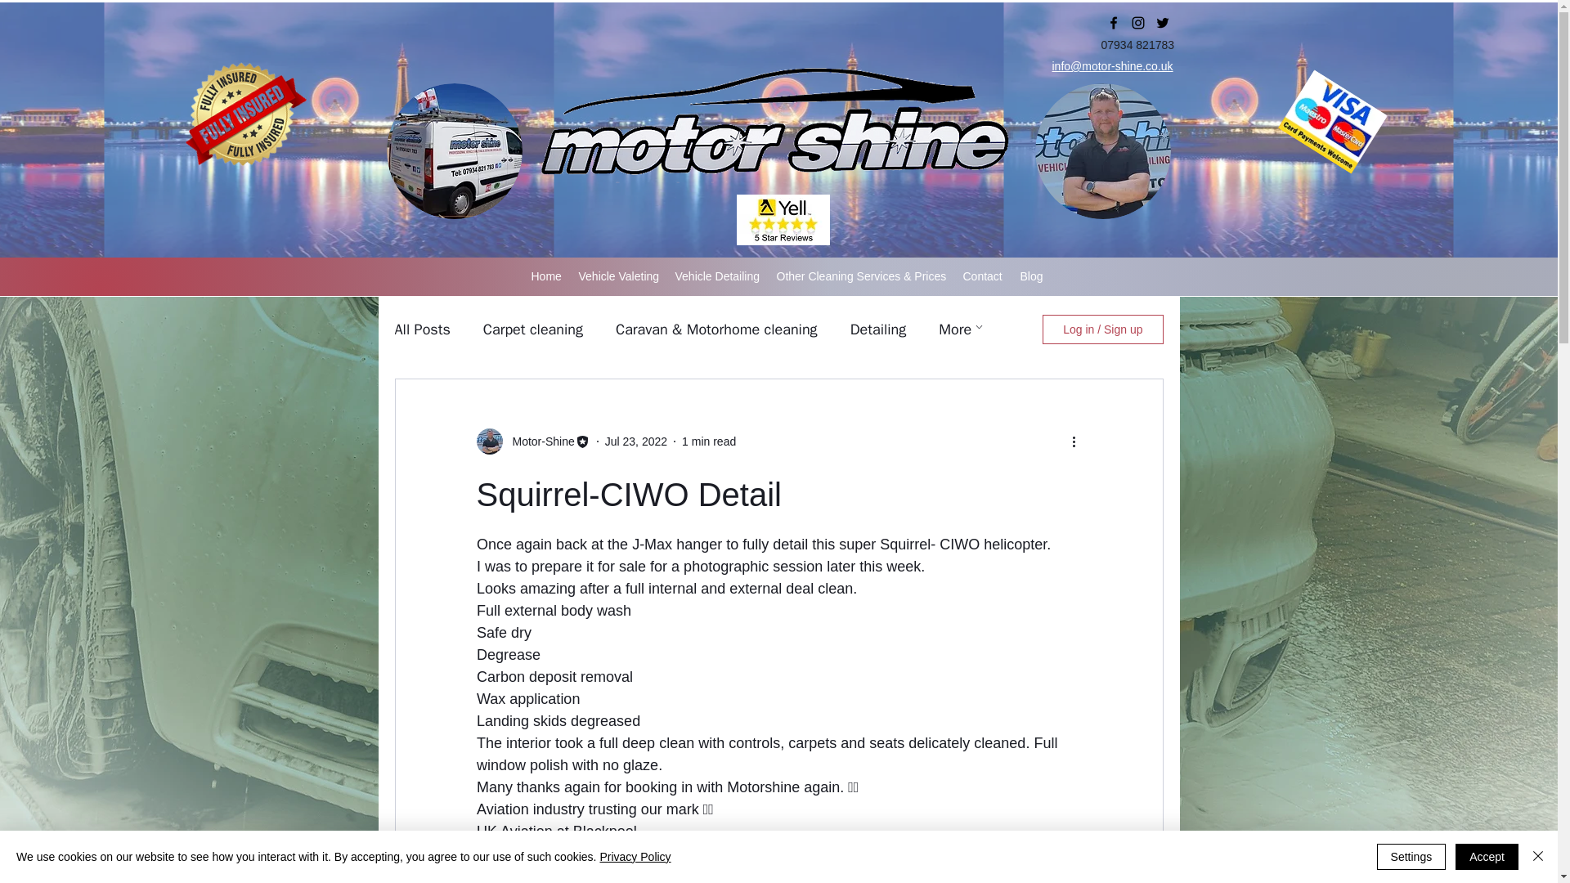 The height and width of the screenshot is (883, 1570). What do you see at coordinates (636, 441) in the screenshot?
I see `Jul 23, 2022` at bounding box center [636, 441].